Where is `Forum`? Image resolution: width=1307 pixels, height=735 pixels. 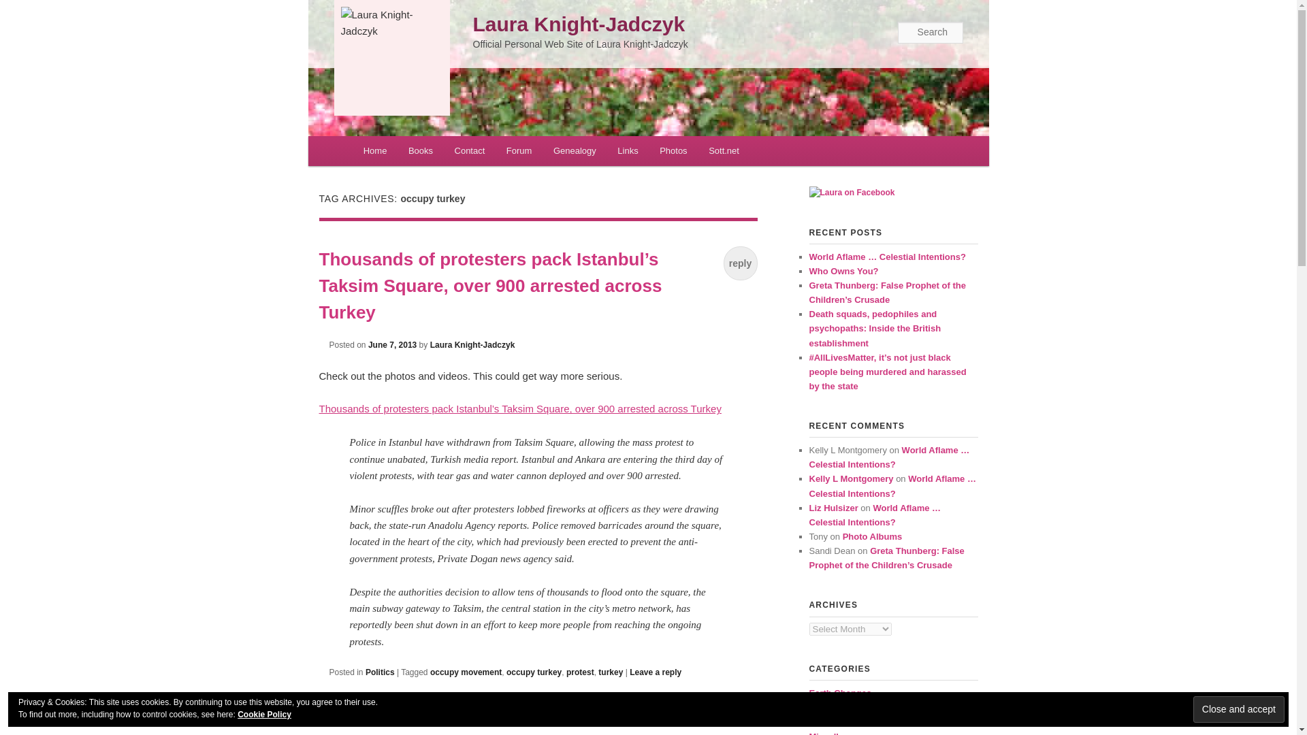
Forum is located at coordinates (519, 150).